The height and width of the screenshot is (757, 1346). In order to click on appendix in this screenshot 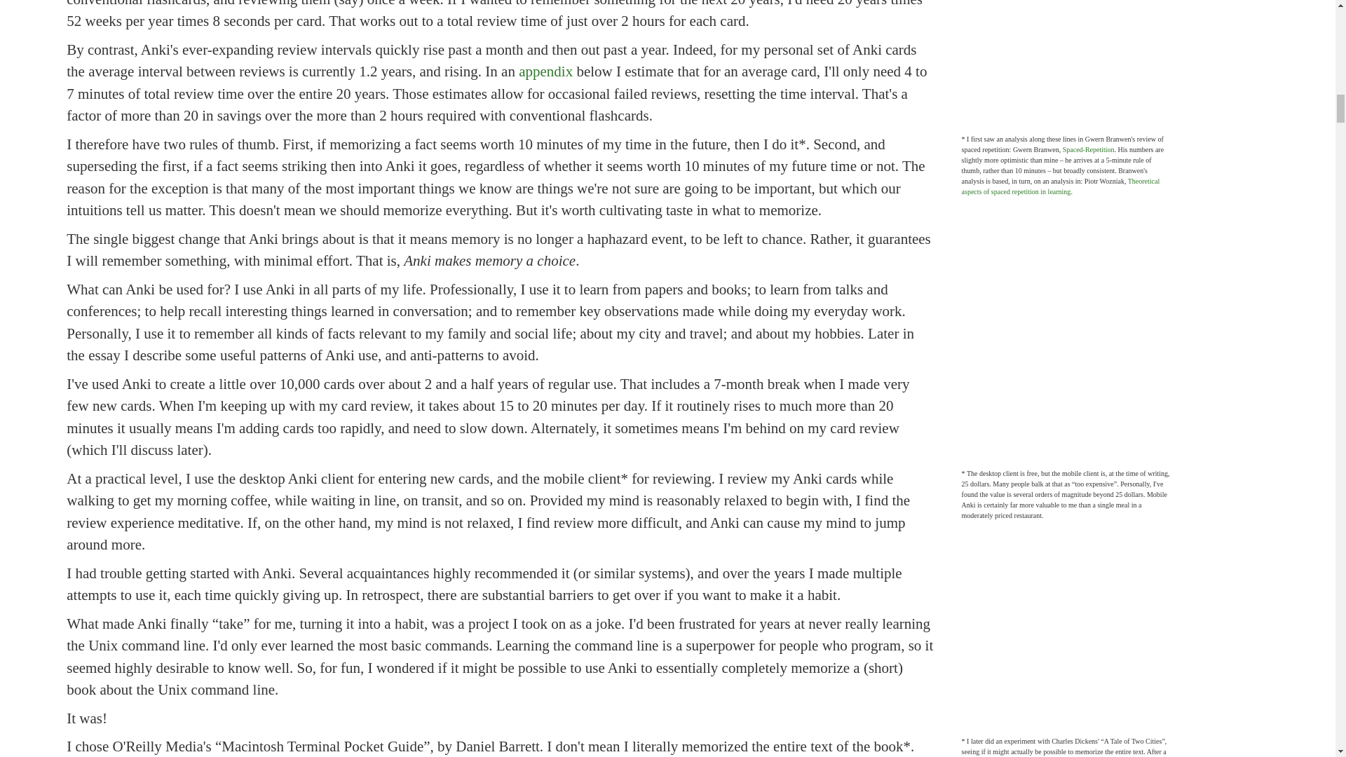, I will do `click(545, 71)`.